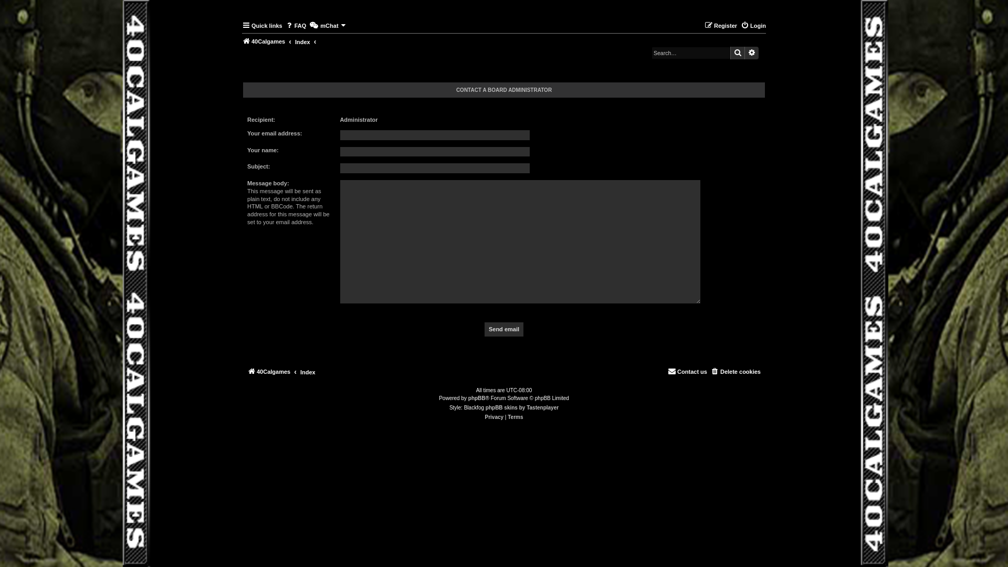 This screenshot has height=567, width=1008. I want to click on 40Calgames, so click(264, 41).